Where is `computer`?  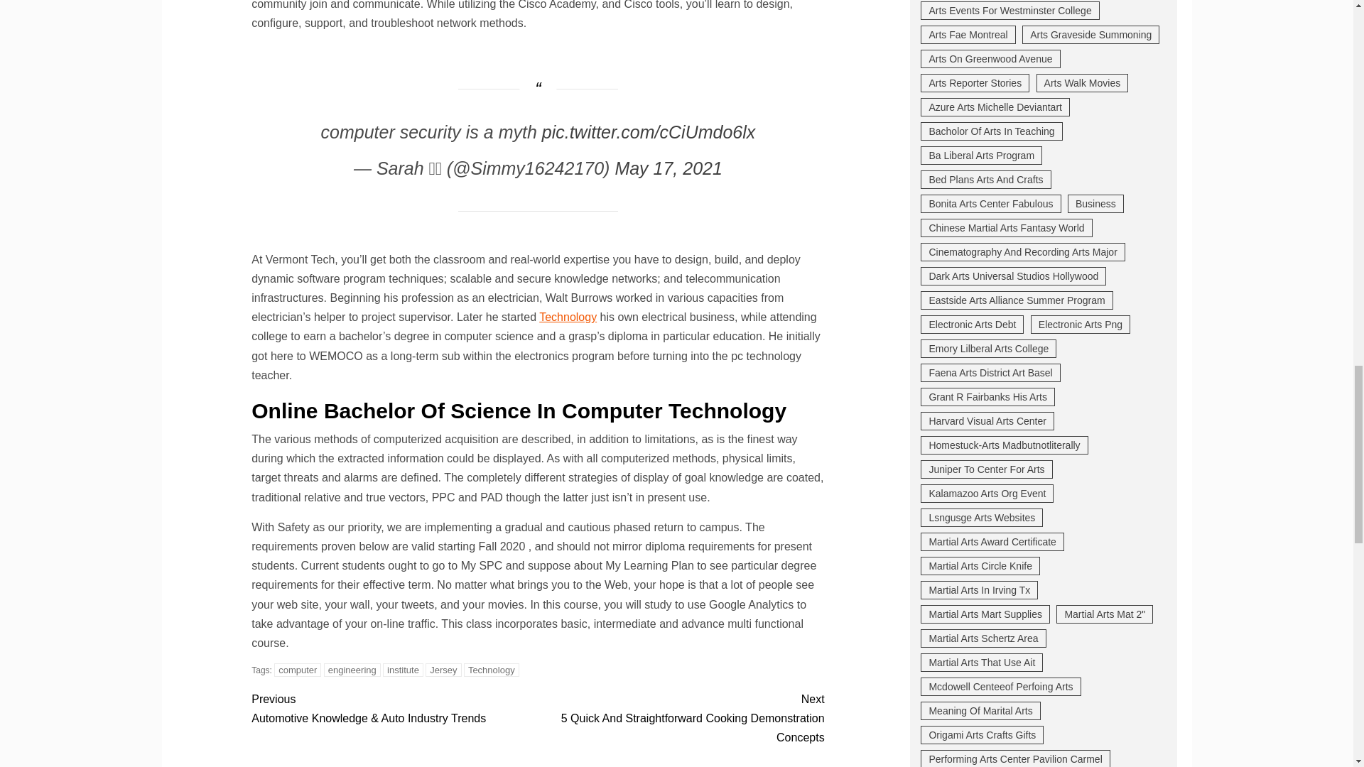 computer is located at coordinates (297, 670).